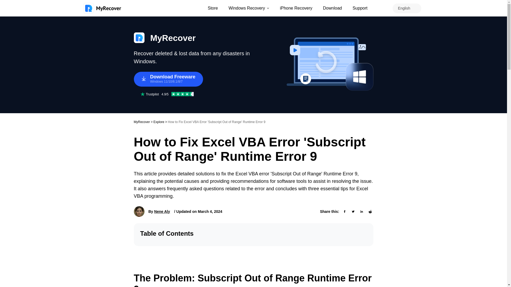 The height and width of the screenshot is (287, 511). I want to click on Explore, so click(159, 122).